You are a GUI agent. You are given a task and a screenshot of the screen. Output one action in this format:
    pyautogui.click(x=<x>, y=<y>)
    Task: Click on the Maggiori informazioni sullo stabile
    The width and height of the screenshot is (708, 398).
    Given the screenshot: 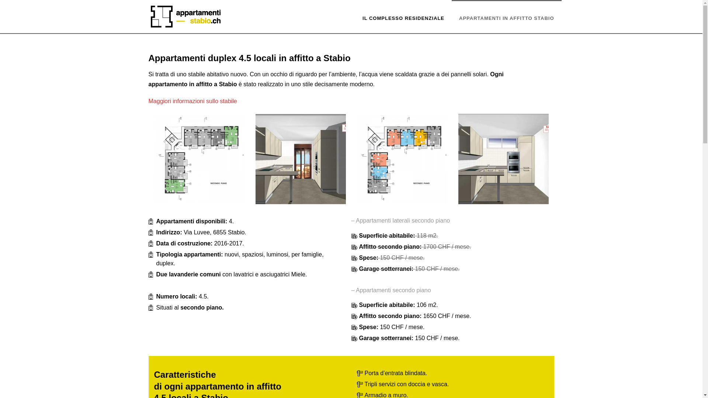 What is the action you would take?
    pyautogui.click(x=192, y=101)
    